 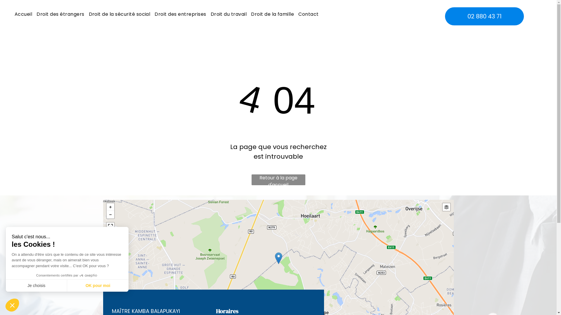 I want to click on Droit des entreprises, so click(x=179, y=14).